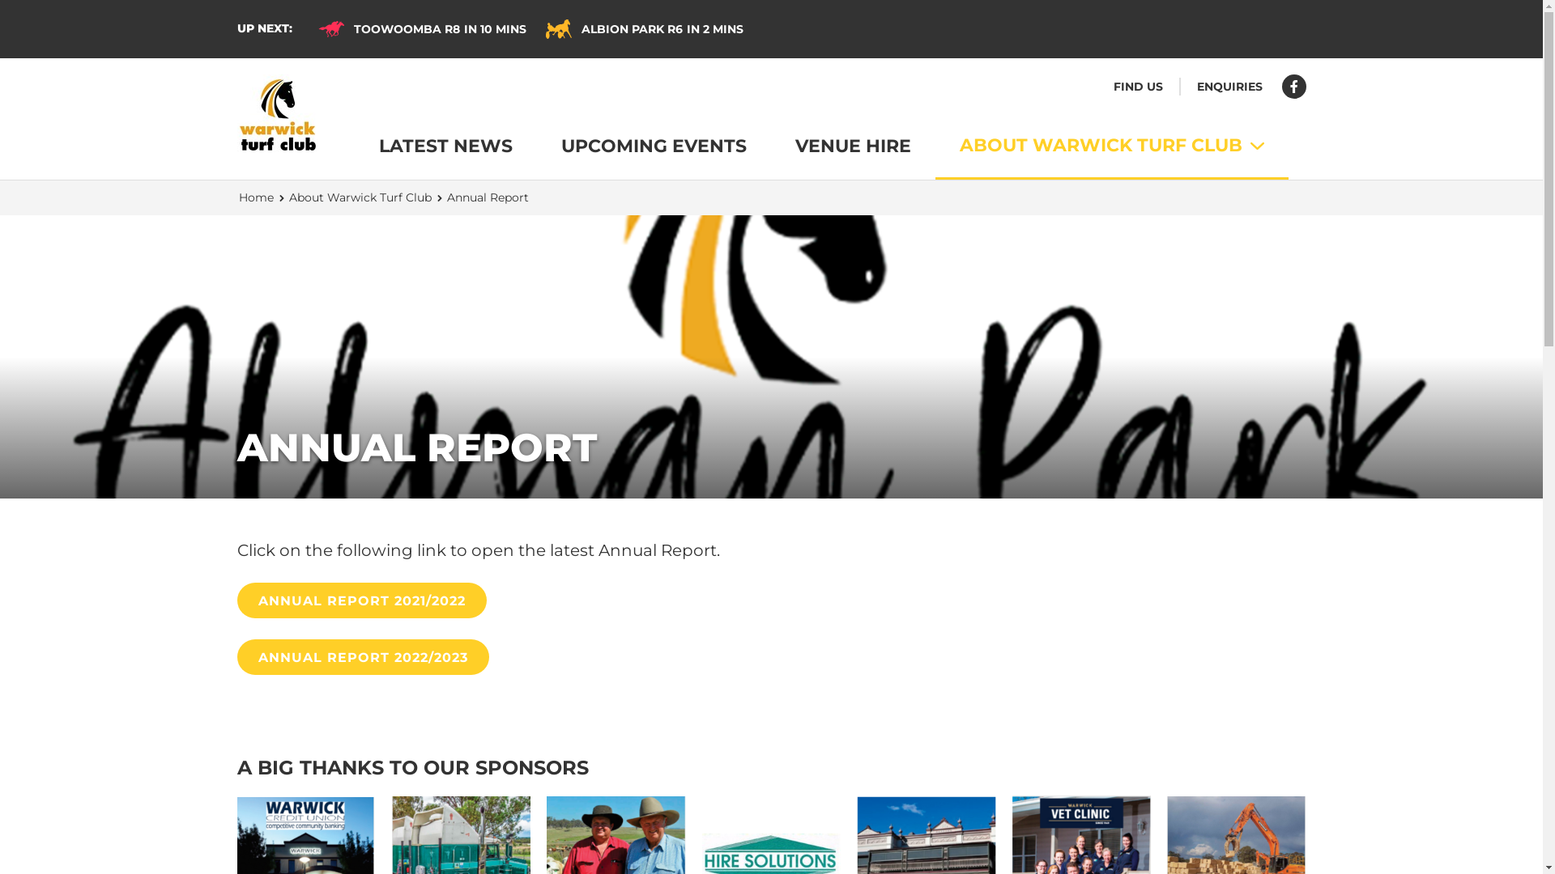  What do you see at coordinates (256, 197) in the screenshot?
I see `Home` at bounding box center [256, 197].